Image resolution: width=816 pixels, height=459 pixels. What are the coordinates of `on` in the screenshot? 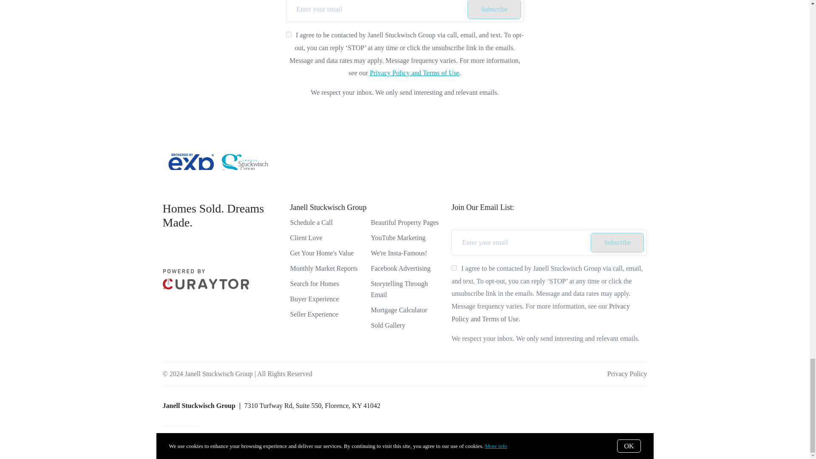 It's located at (289, 34).